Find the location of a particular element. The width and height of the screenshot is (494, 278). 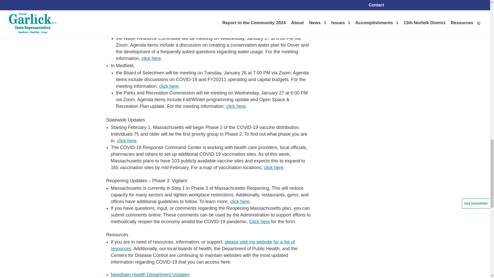

click here is located at coordinates (169, 86).